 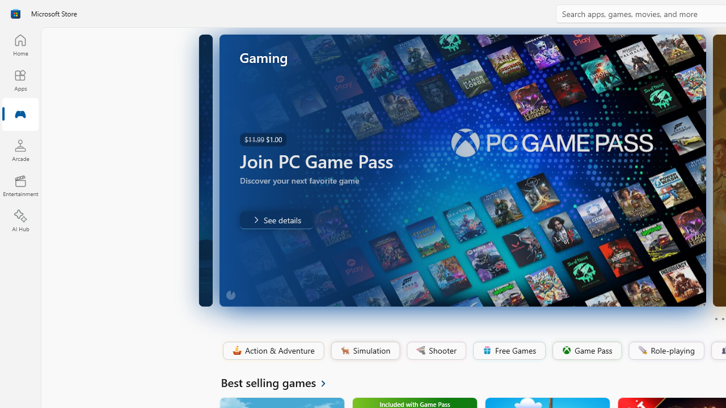 I want to click on Game Pass, so click(x=586, y=351).